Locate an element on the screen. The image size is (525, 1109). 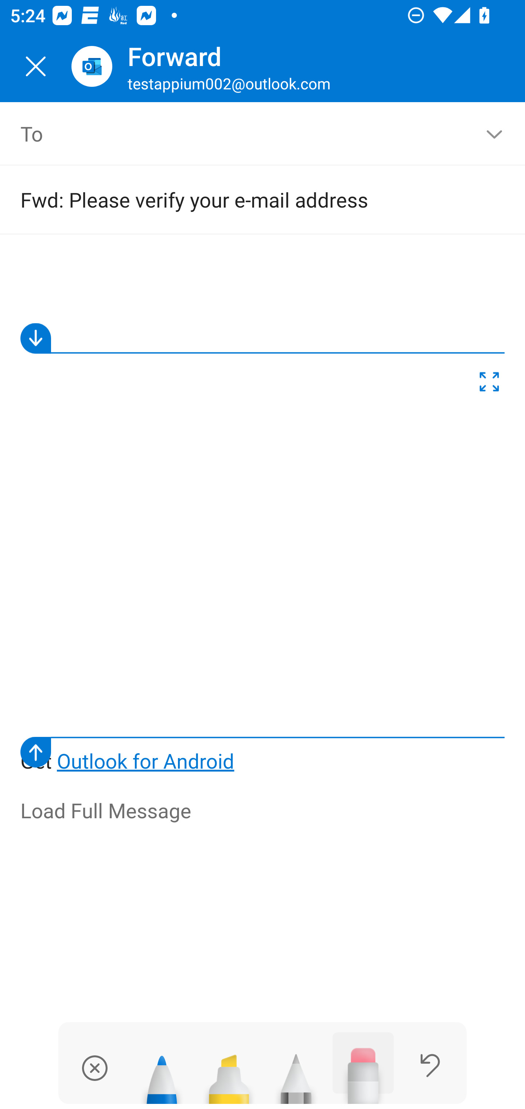
Fwd: Please verify your e-mail address is located at coordinates (242, 199).